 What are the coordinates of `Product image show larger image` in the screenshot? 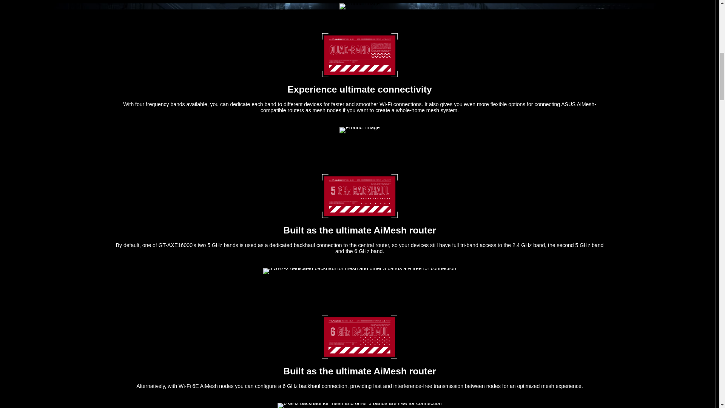 It's located at (359, 6).